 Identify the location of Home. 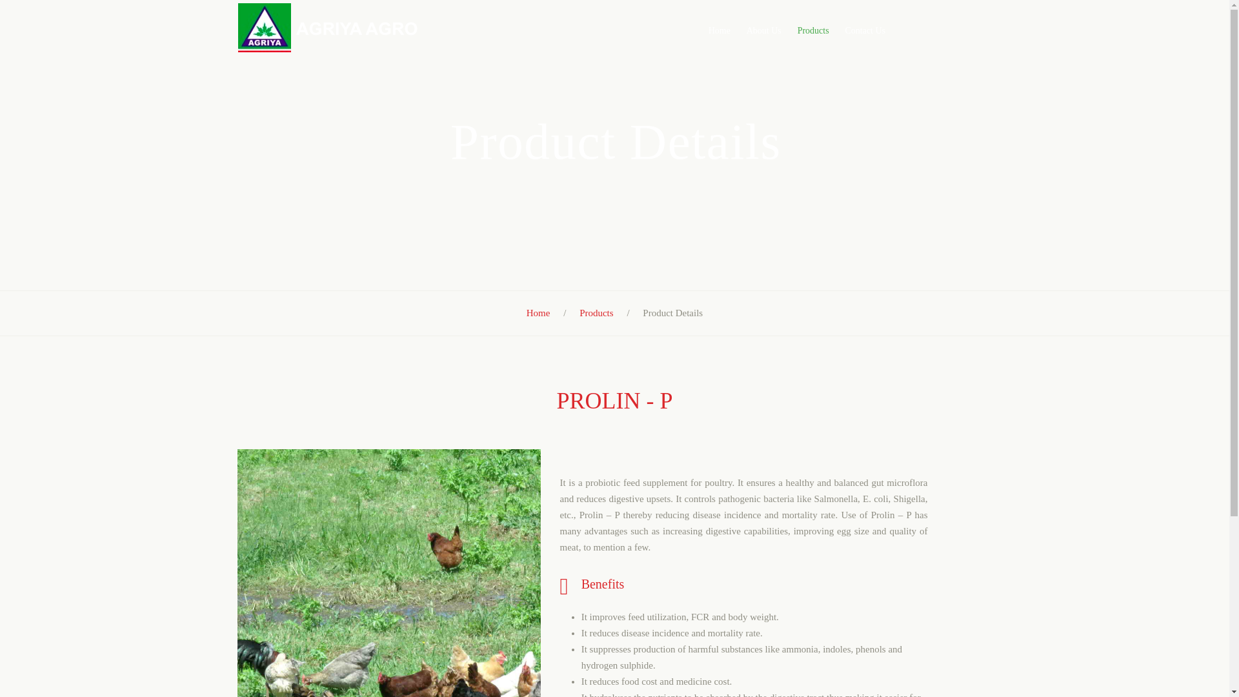
(720, 31).